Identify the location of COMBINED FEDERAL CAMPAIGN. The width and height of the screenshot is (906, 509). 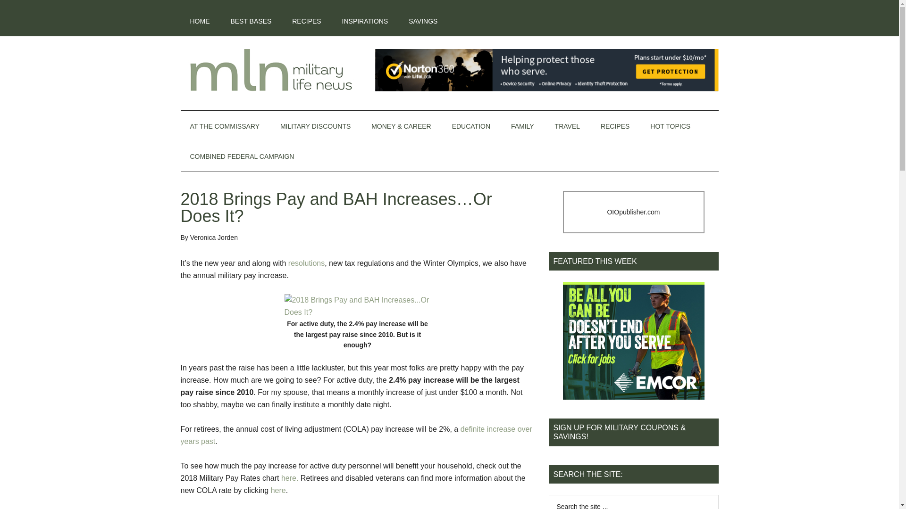
(242, 156).